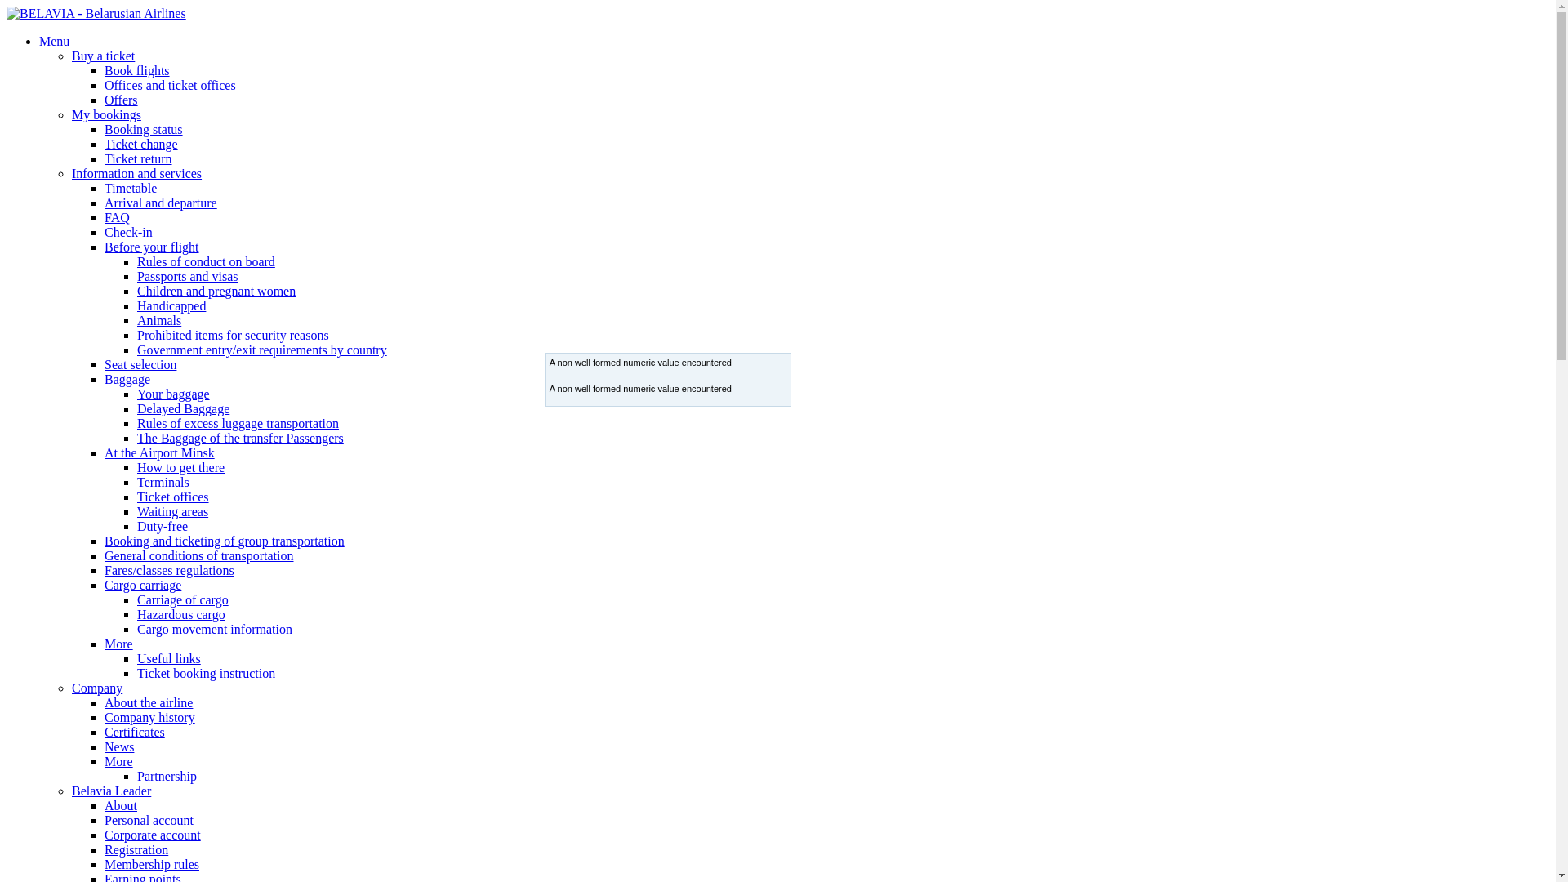 This screenshot has height=882, width=1568. Describe the element at coordinates (131, 188) in the screenshot. I see `Timetable` at that location.